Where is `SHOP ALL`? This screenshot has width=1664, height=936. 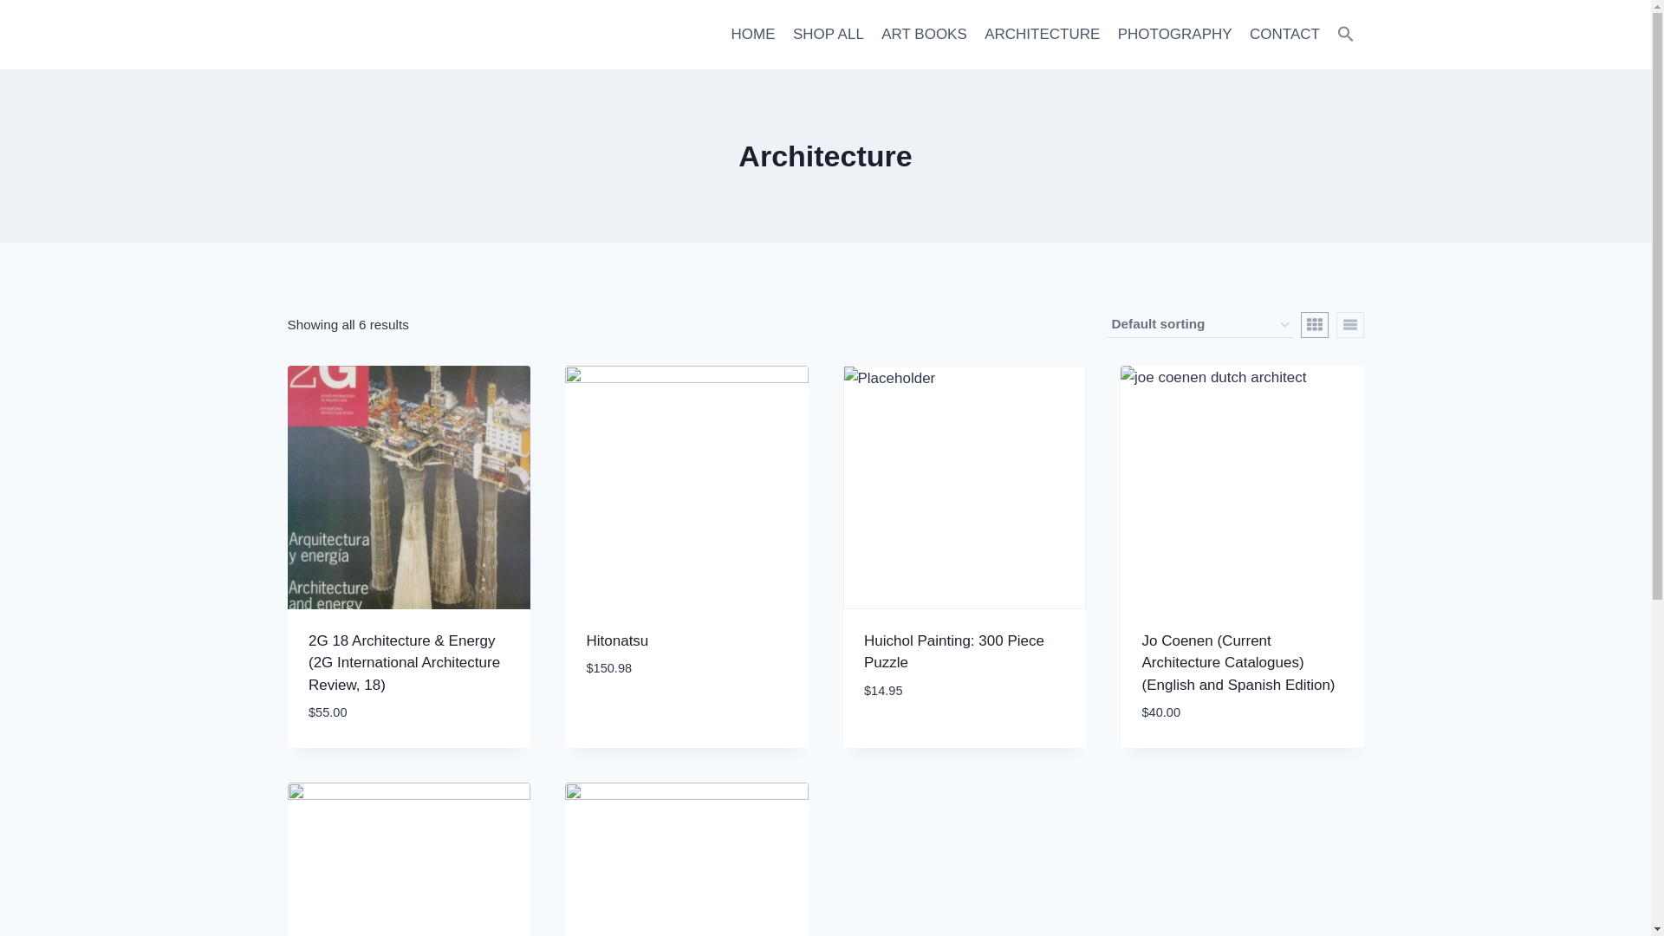
SHOP ALL is located at coordinates (828, 35).